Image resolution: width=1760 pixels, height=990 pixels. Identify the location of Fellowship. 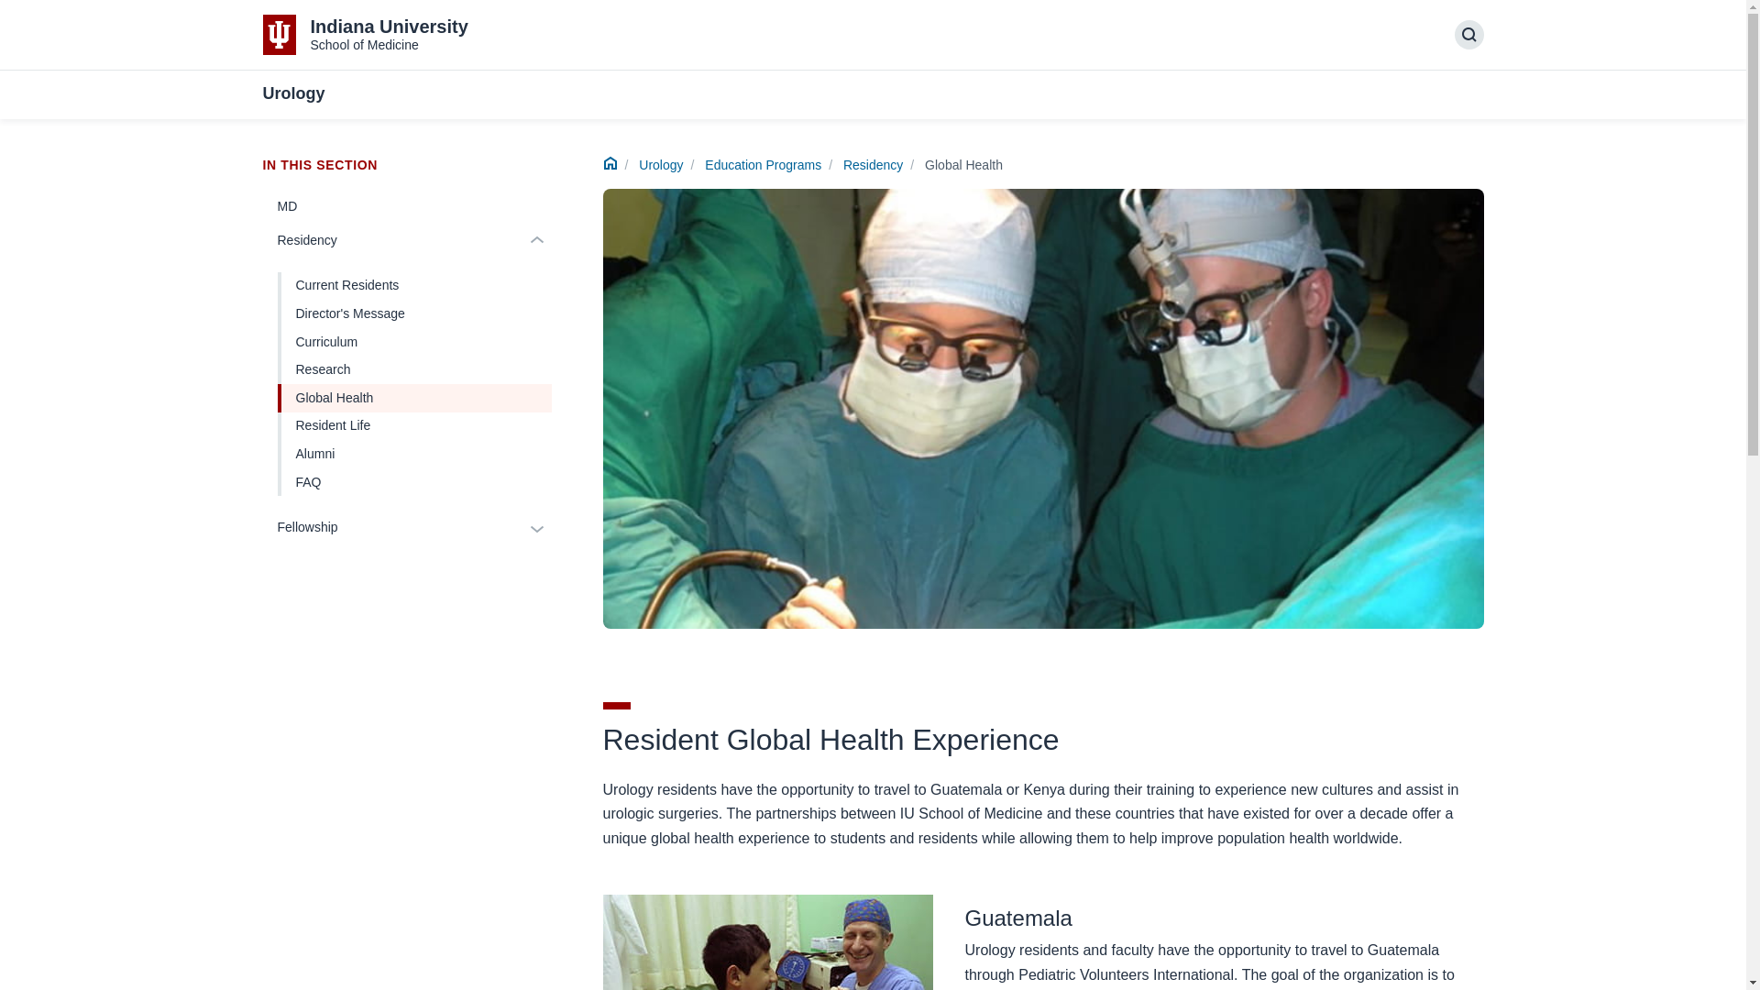
(414, 453).